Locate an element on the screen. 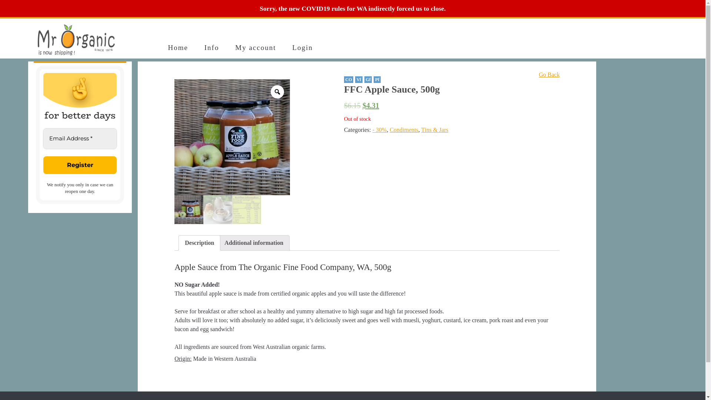 The height and width of the screenshot is (400, 711). Organic-Fine-Food-Apple-Sauce-e1612623654637.jpg is located at coordinates (233, 137).